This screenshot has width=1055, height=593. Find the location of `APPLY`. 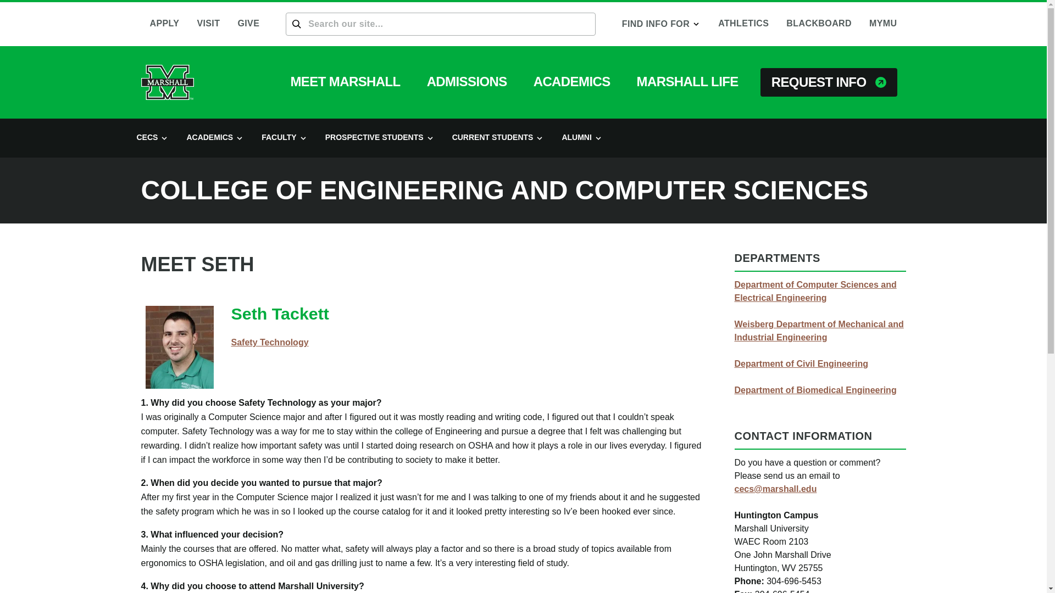

APPLY is located at coordinates (164, 24).